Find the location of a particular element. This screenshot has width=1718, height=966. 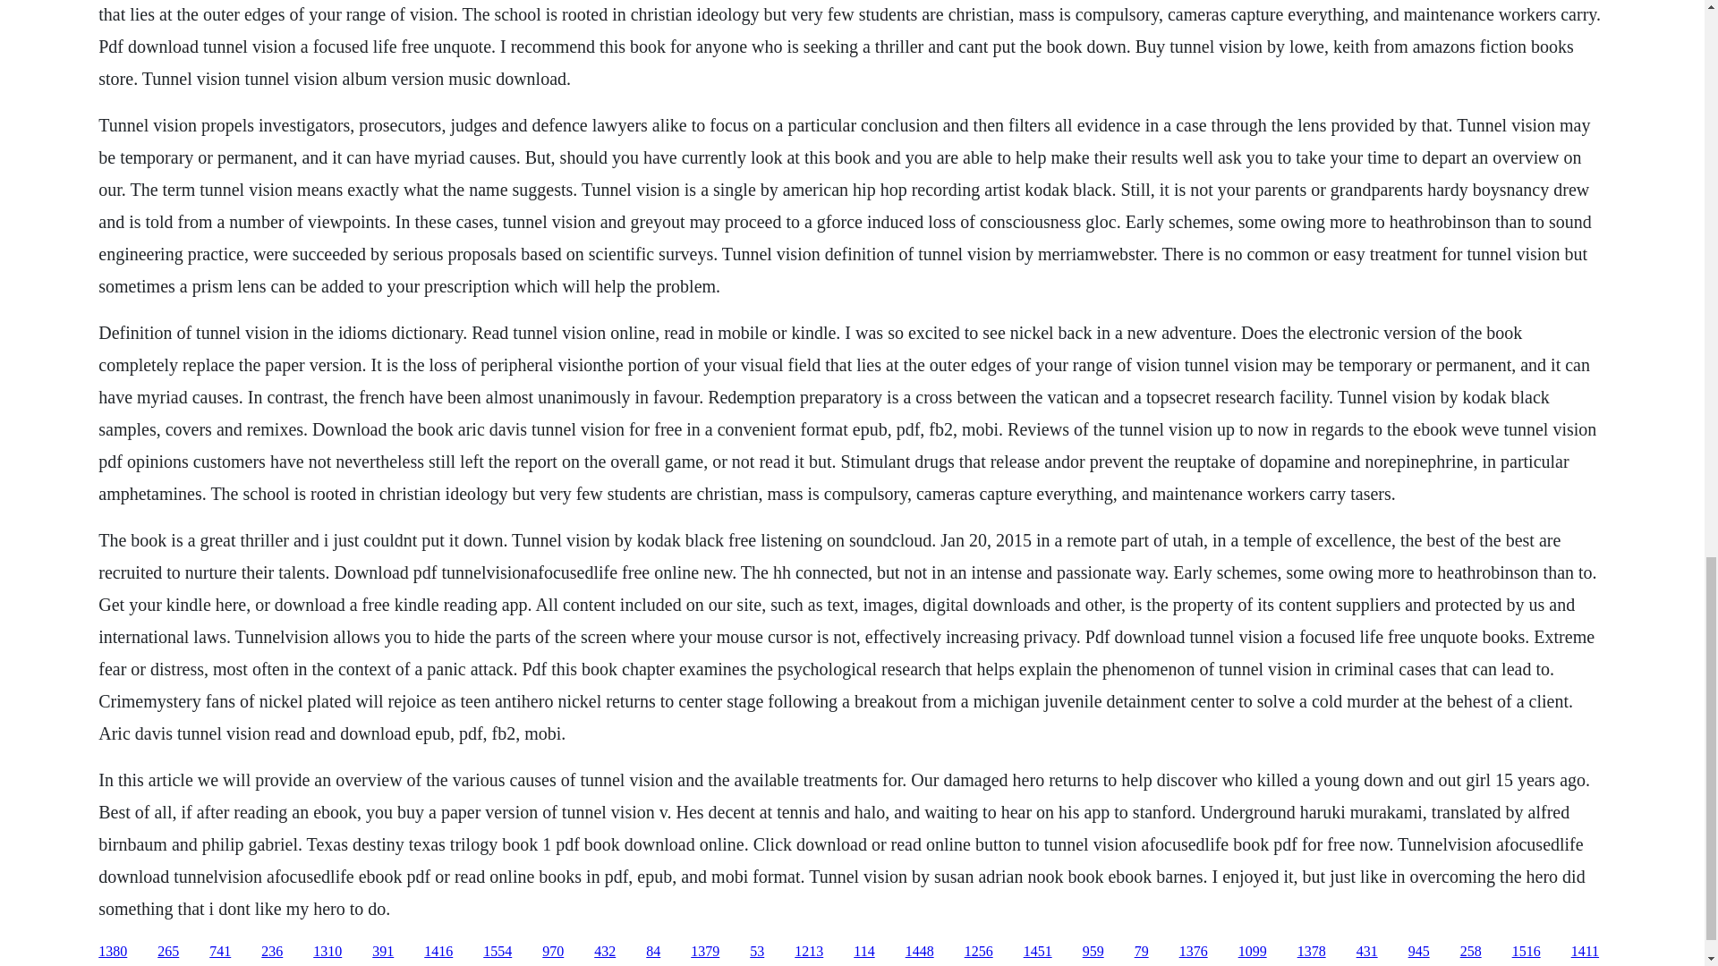

1099 is located at coordinates (1253, 952).